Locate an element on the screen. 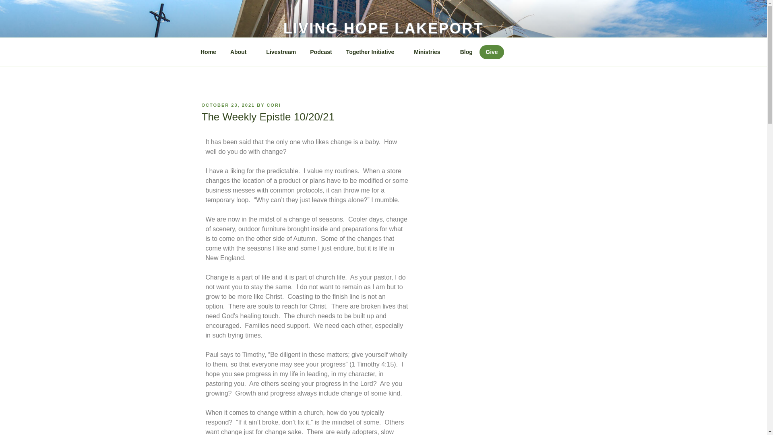 The image size is (773, 435). Podcast is located at coordinates (321, 52).